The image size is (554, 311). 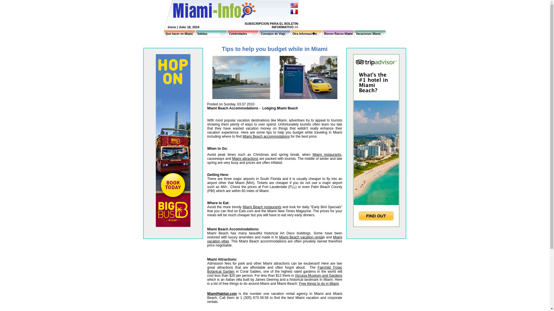 I want to click on Celebridades, so click(x=238, y=34).